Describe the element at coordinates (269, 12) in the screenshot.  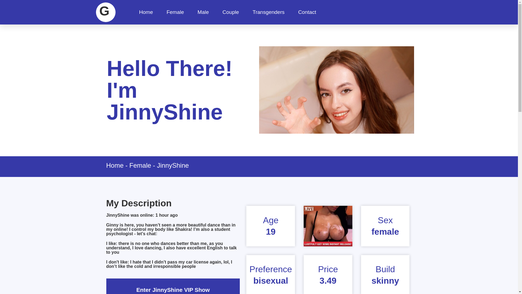
I see `Transgenders` at that location.